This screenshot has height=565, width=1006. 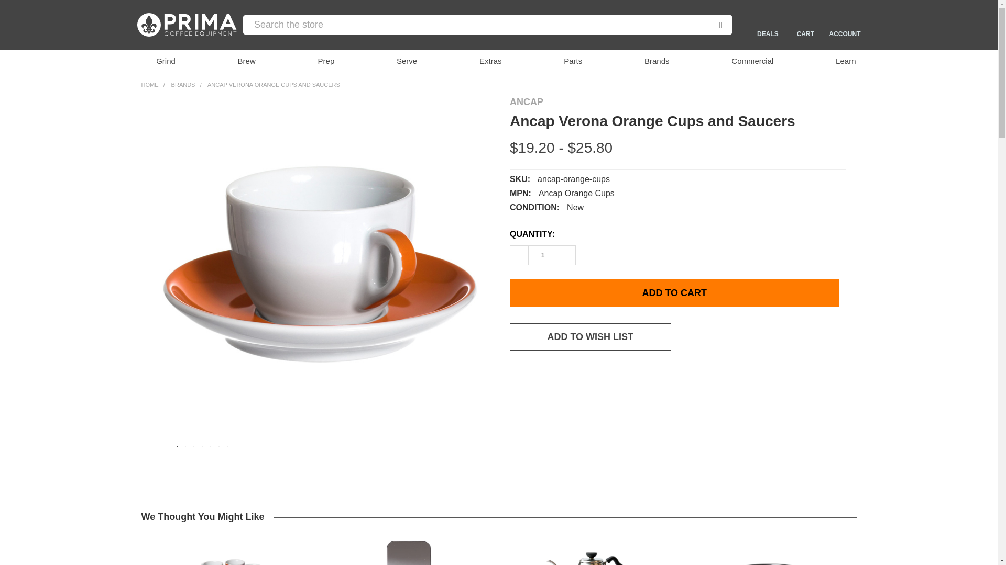 I want to click on Add to Cart, so click(x=674, y=293).